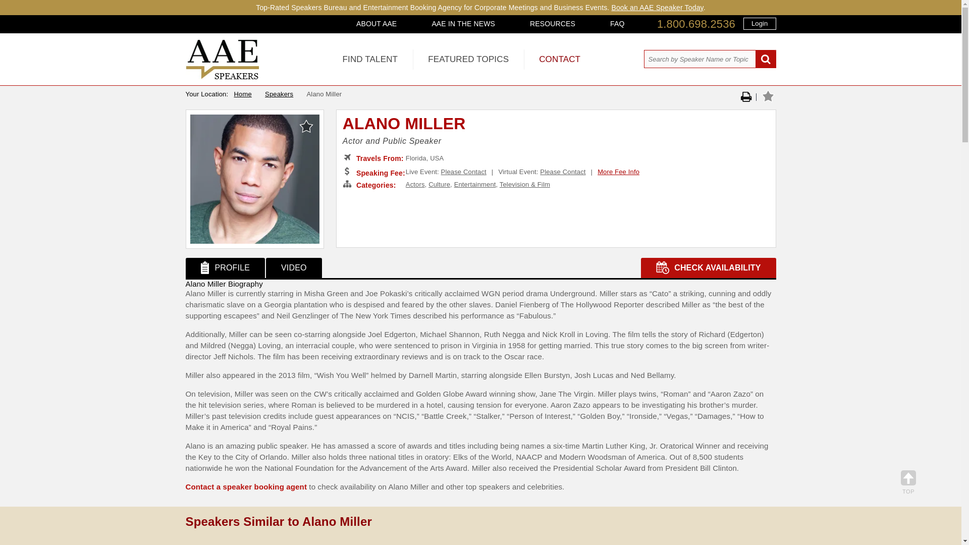  Describe the element at coordinates (223, 77) in the screenshot. I see `All American Speakers Bureau and Celebrity Booking Agency` at that location.